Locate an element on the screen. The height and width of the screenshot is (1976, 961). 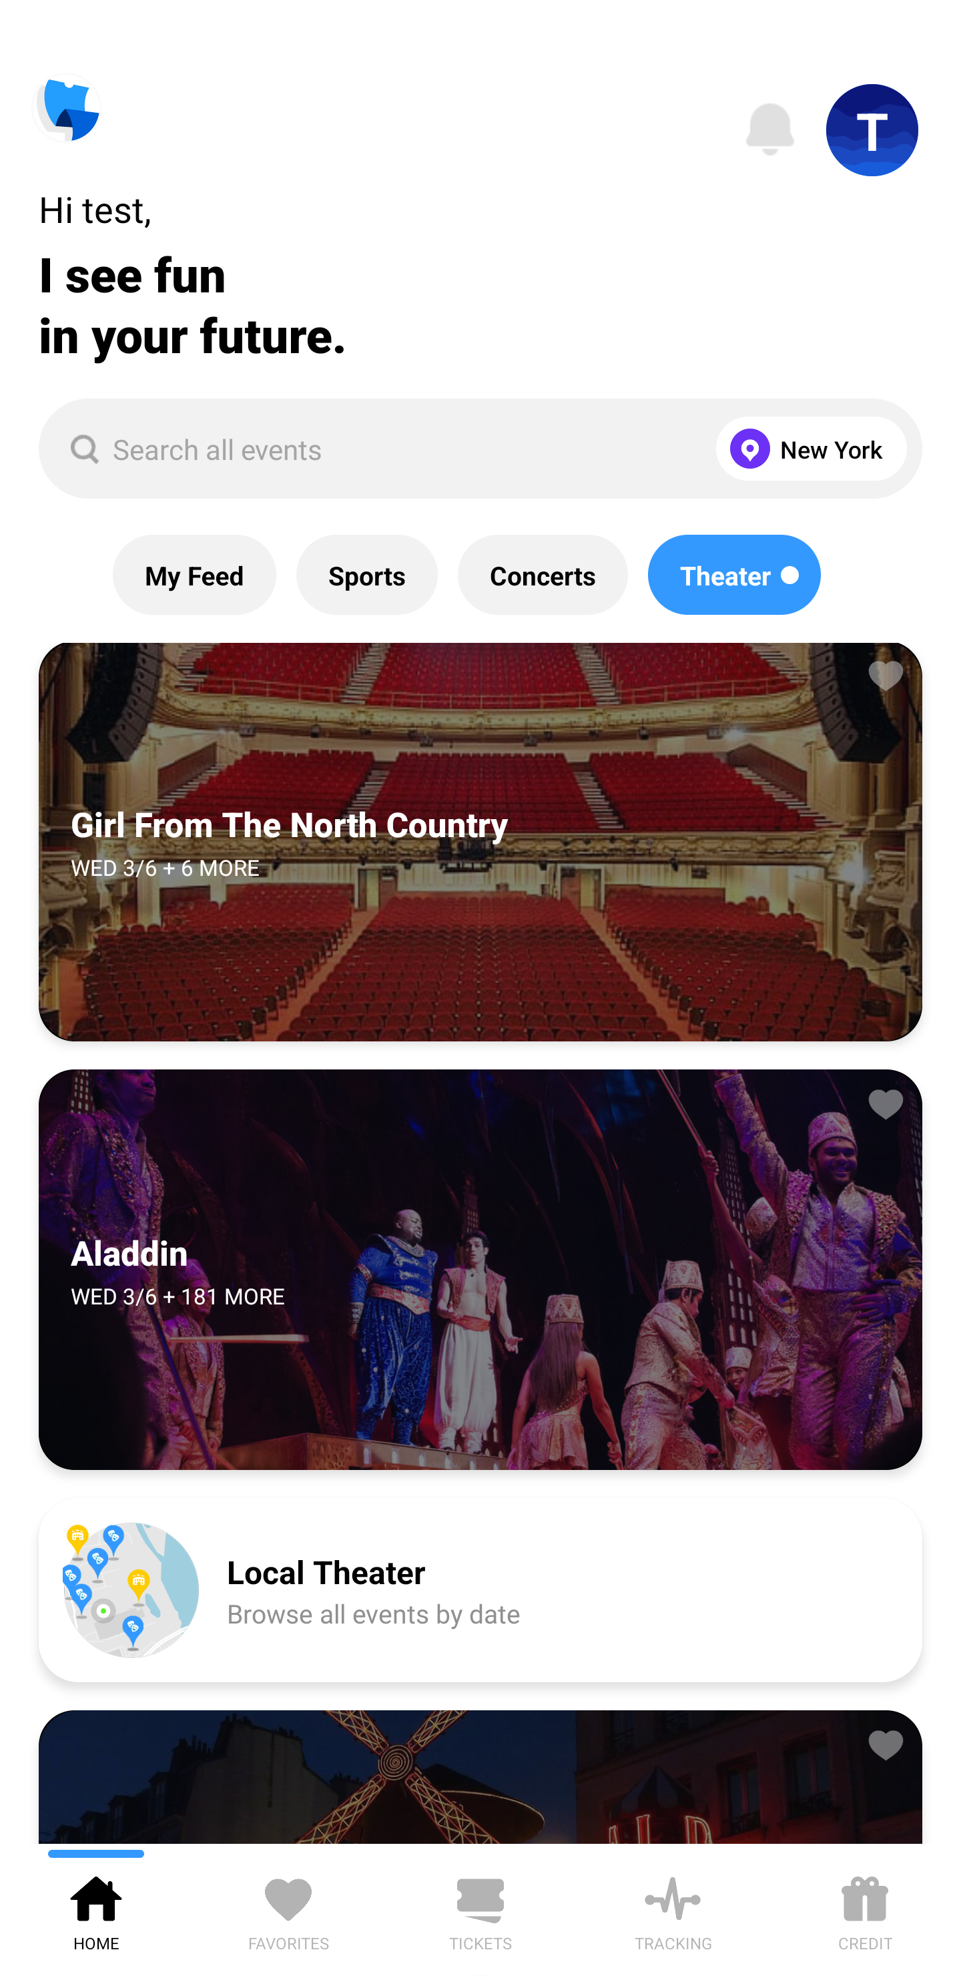
Sports is located at coordinates (367, 575).